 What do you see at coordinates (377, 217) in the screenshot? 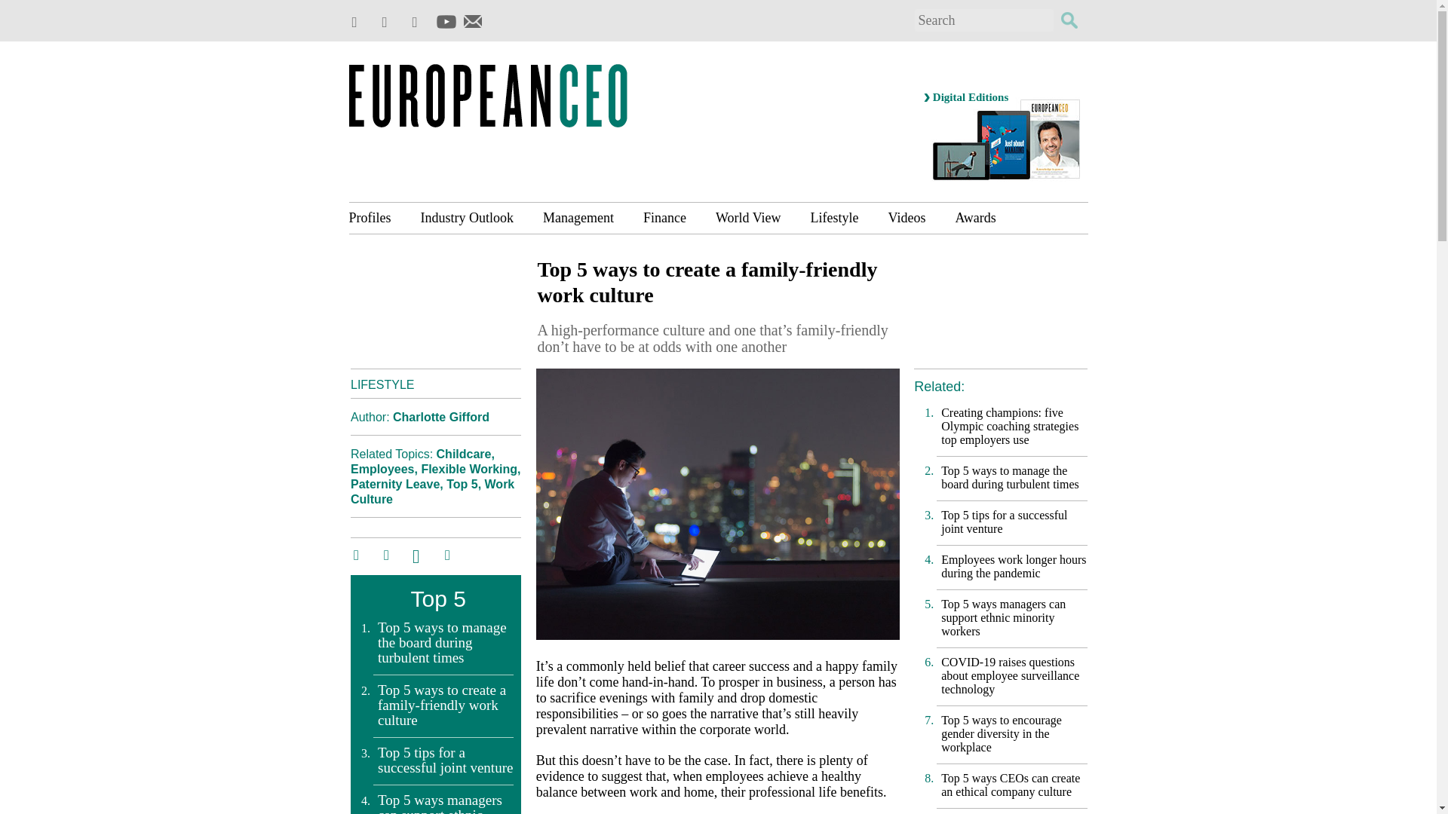
I see `Profiles` at bounding box center [377, 217].